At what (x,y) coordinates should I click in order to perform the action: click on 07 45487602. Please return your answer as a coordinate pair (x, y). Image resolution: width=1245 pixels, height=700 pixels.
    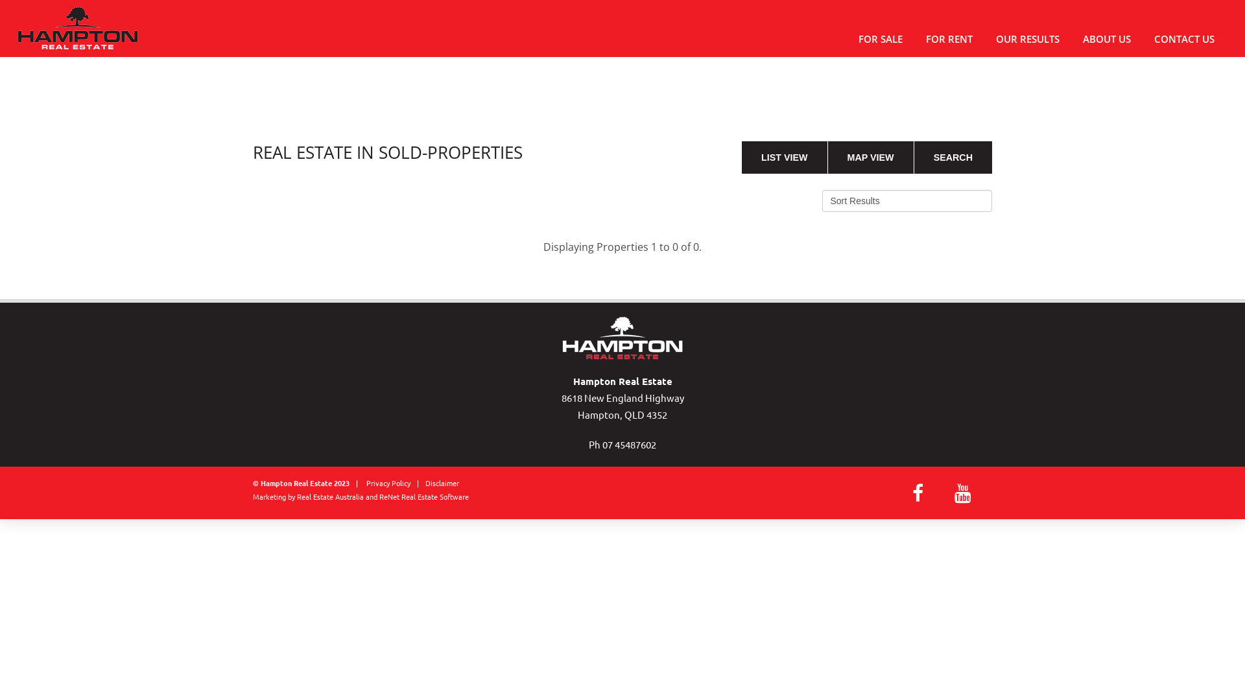
    Looking at the image, I should click on (629, 445).